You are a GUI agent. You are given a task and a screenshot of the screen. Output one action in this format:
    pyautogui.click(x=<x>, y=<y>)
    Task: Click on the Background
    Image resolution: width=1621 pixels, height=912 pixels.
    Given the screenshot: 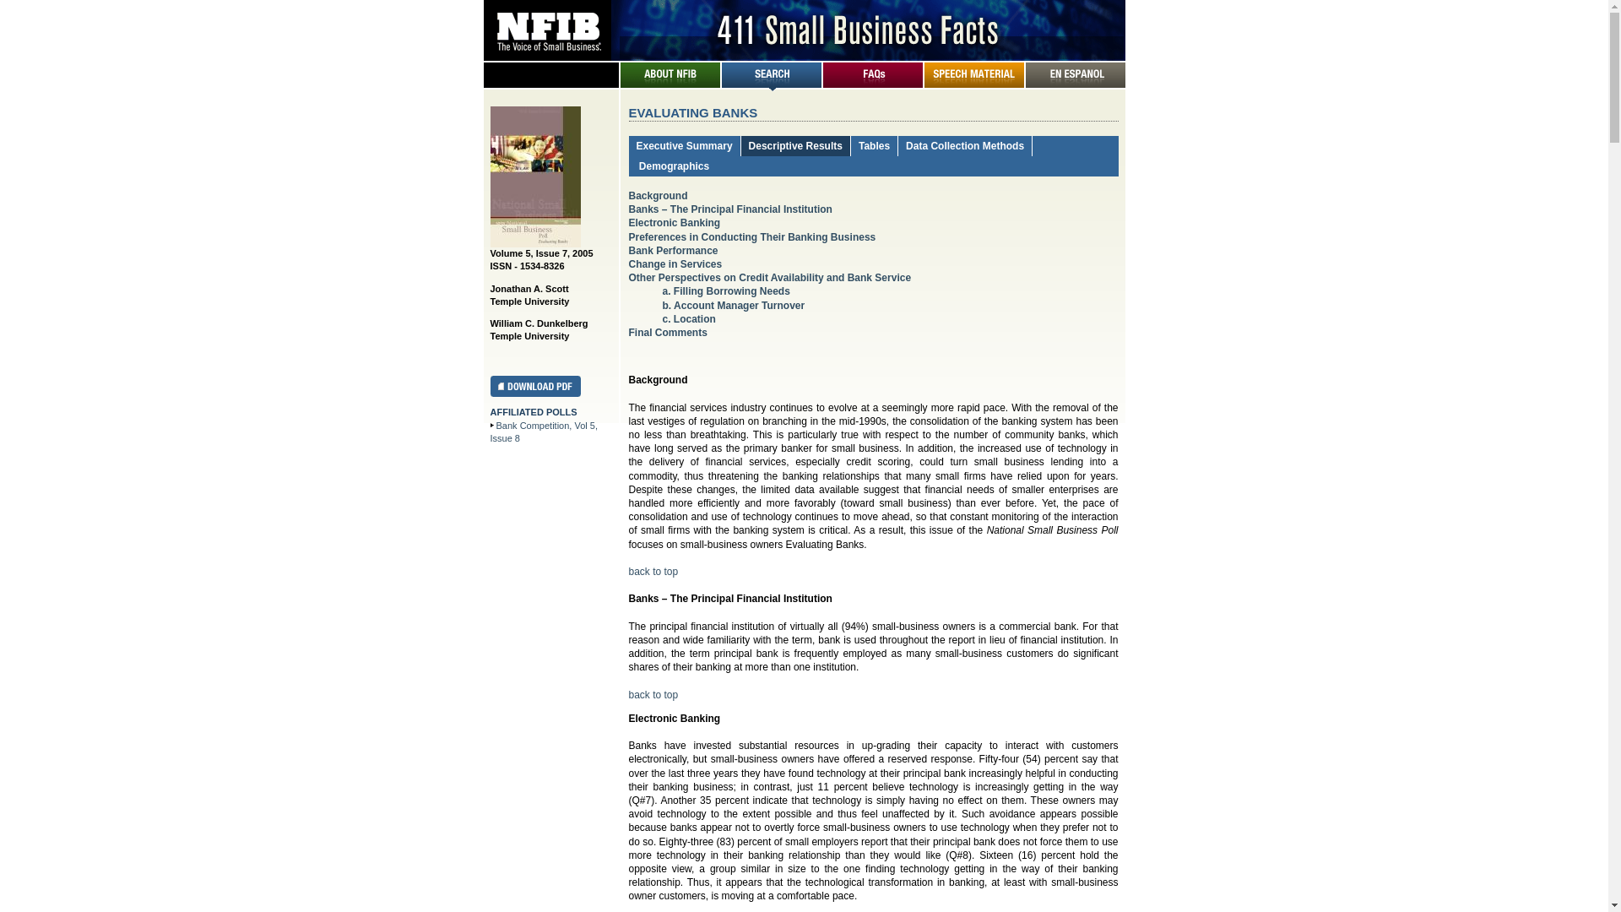 What is the action you would take?
    pyautogui.click(x=658, y=196)
    